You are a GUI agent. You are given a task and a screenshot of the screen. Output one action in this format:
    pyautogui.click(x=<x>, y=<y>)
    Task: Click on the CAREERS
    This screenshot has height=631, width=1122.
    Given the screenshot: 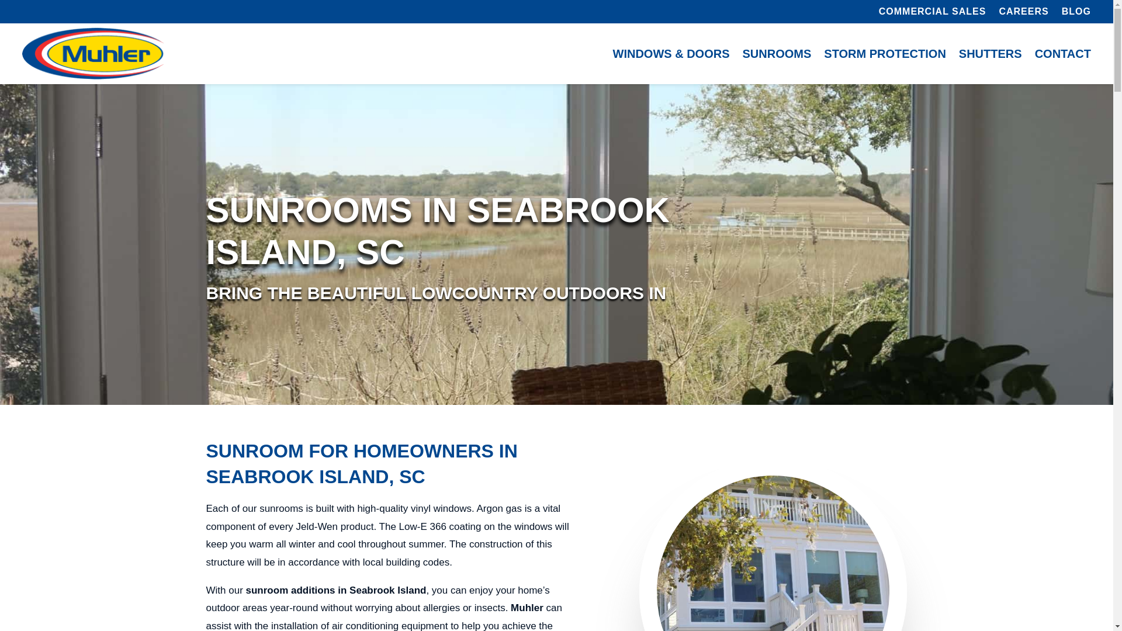 What is the action you would take?
    pyautogui.click(x=1023, y=13)
    